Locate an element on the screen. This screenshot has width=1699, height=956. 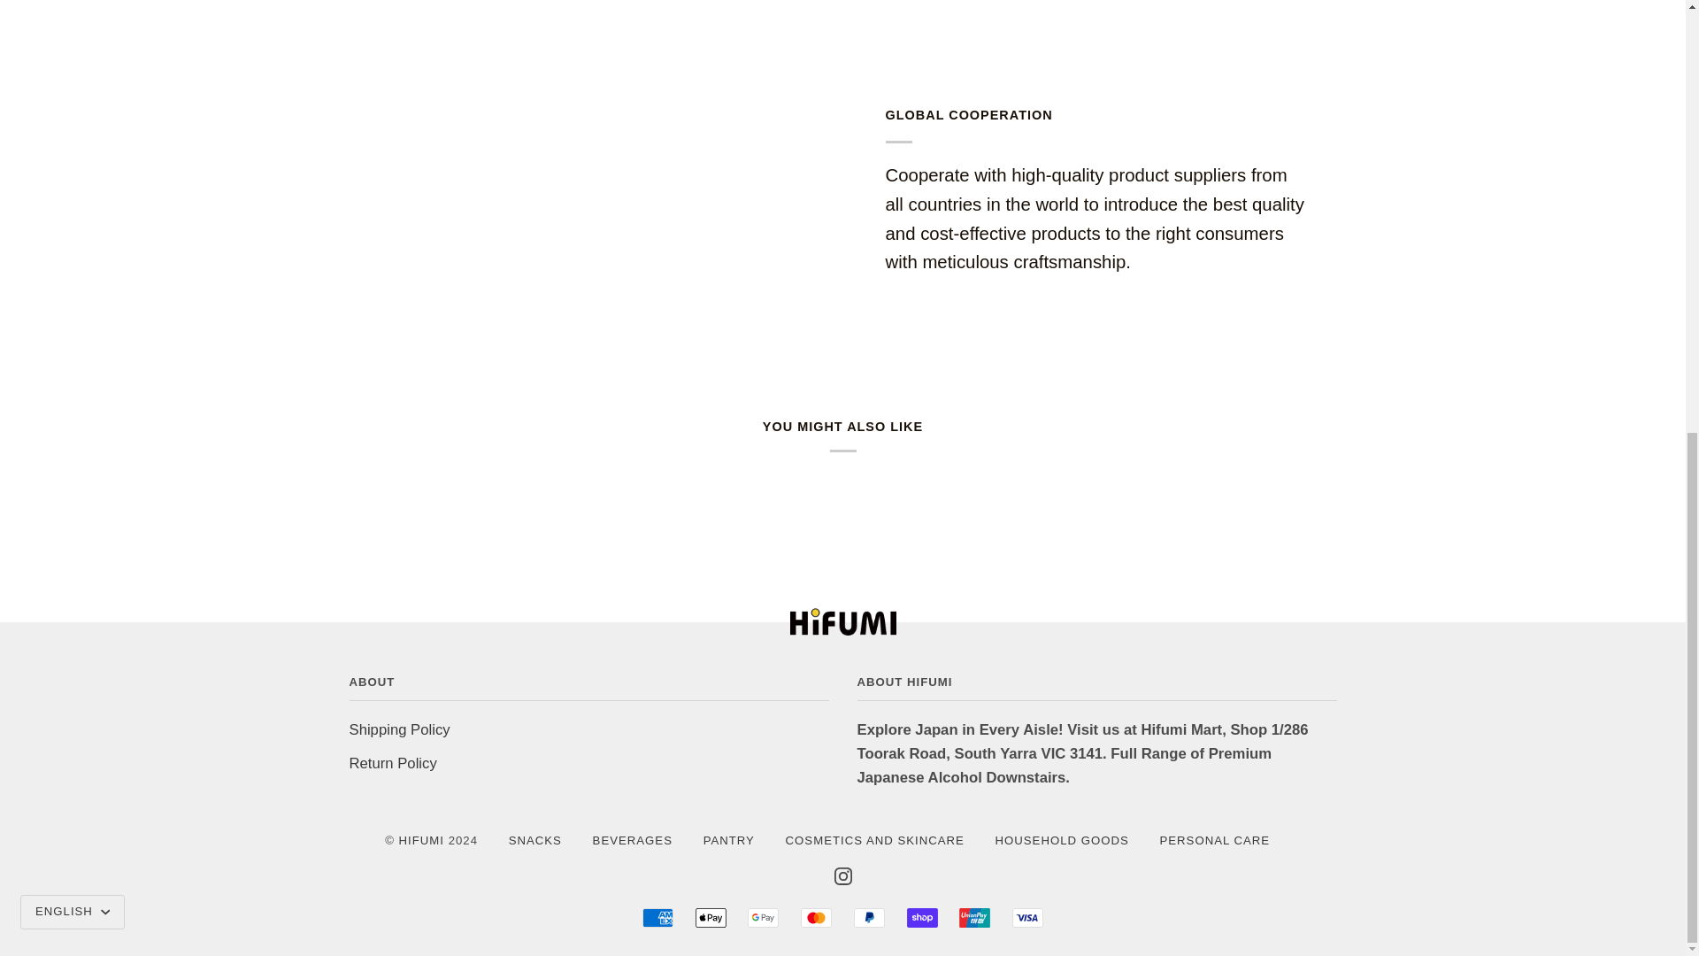
MASTERCARD is located at coordinates (816, 917).